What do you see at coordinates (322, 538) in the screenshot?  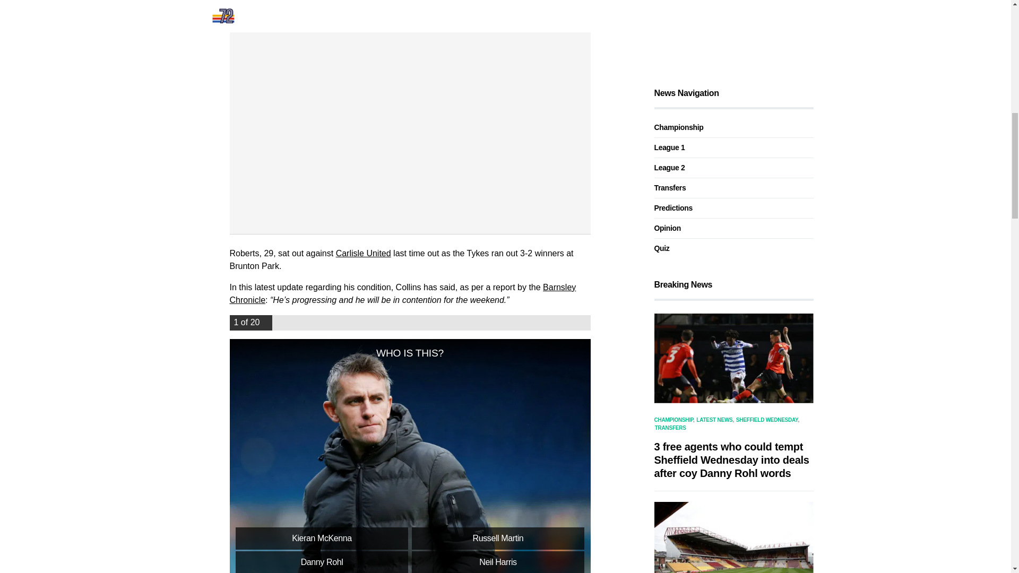 I see `Kieran McKenna` at bounding box center [322, 538].